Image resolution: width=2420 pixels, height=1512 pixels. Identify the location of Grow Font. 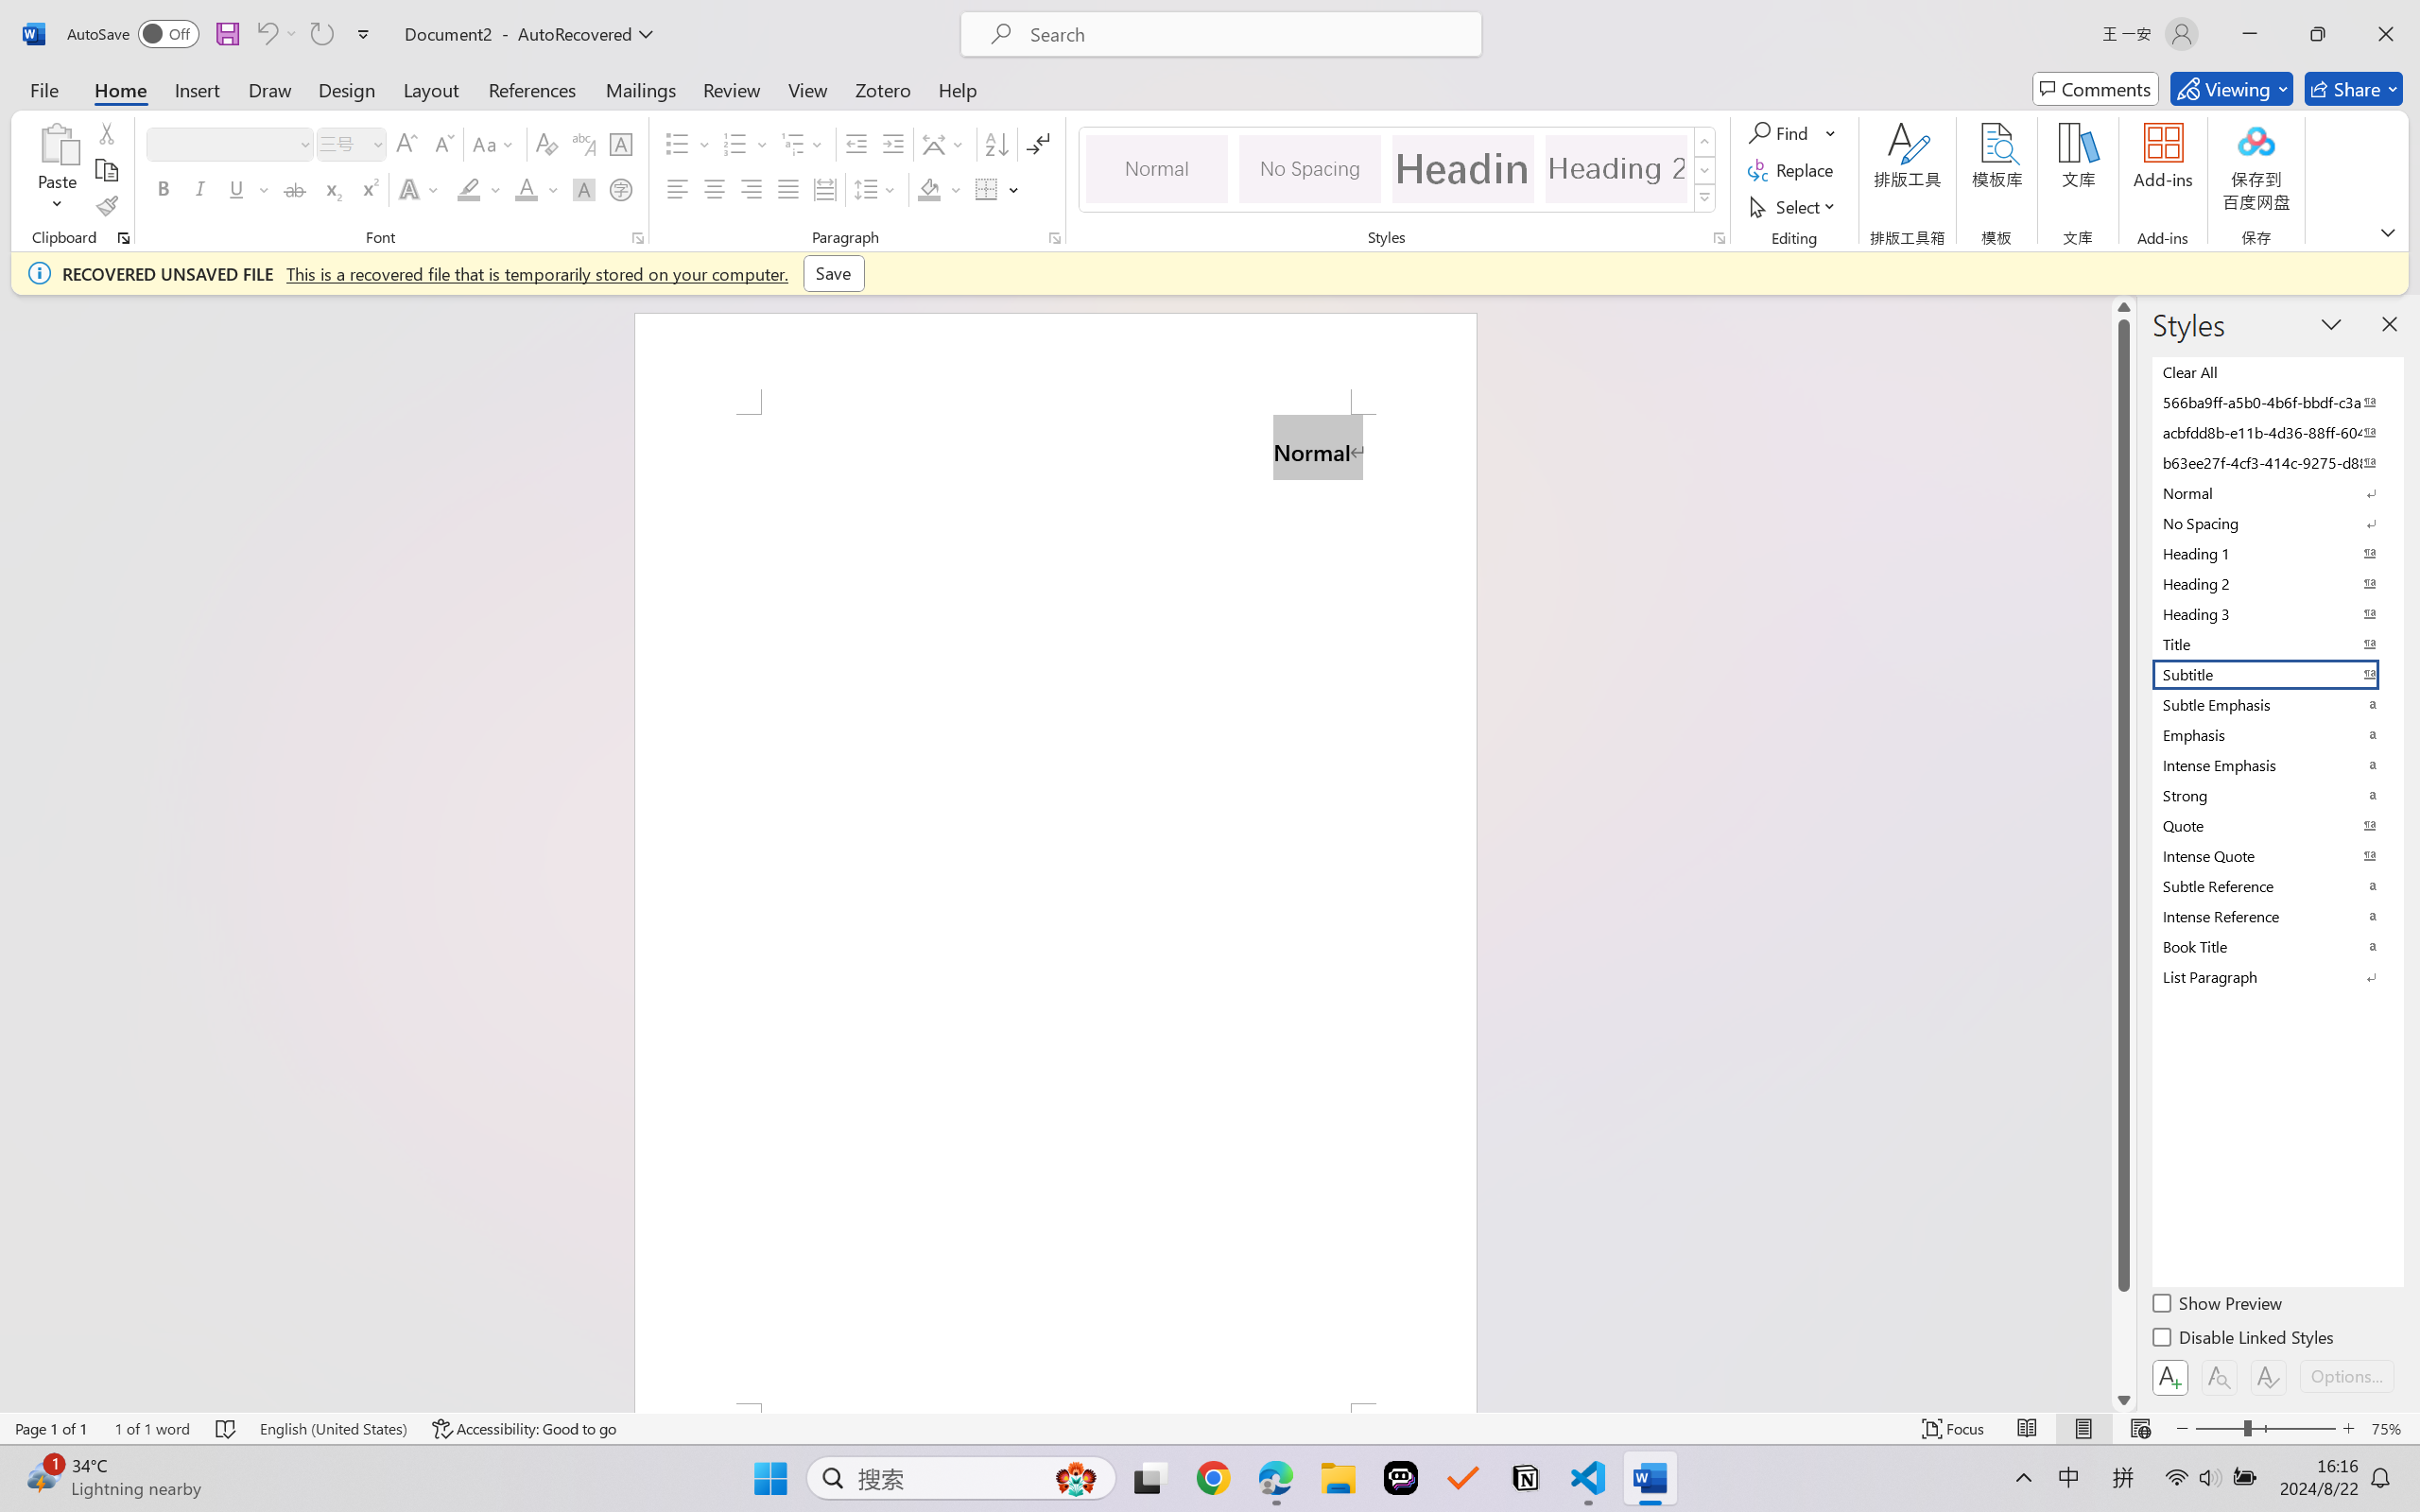
(406, 144).